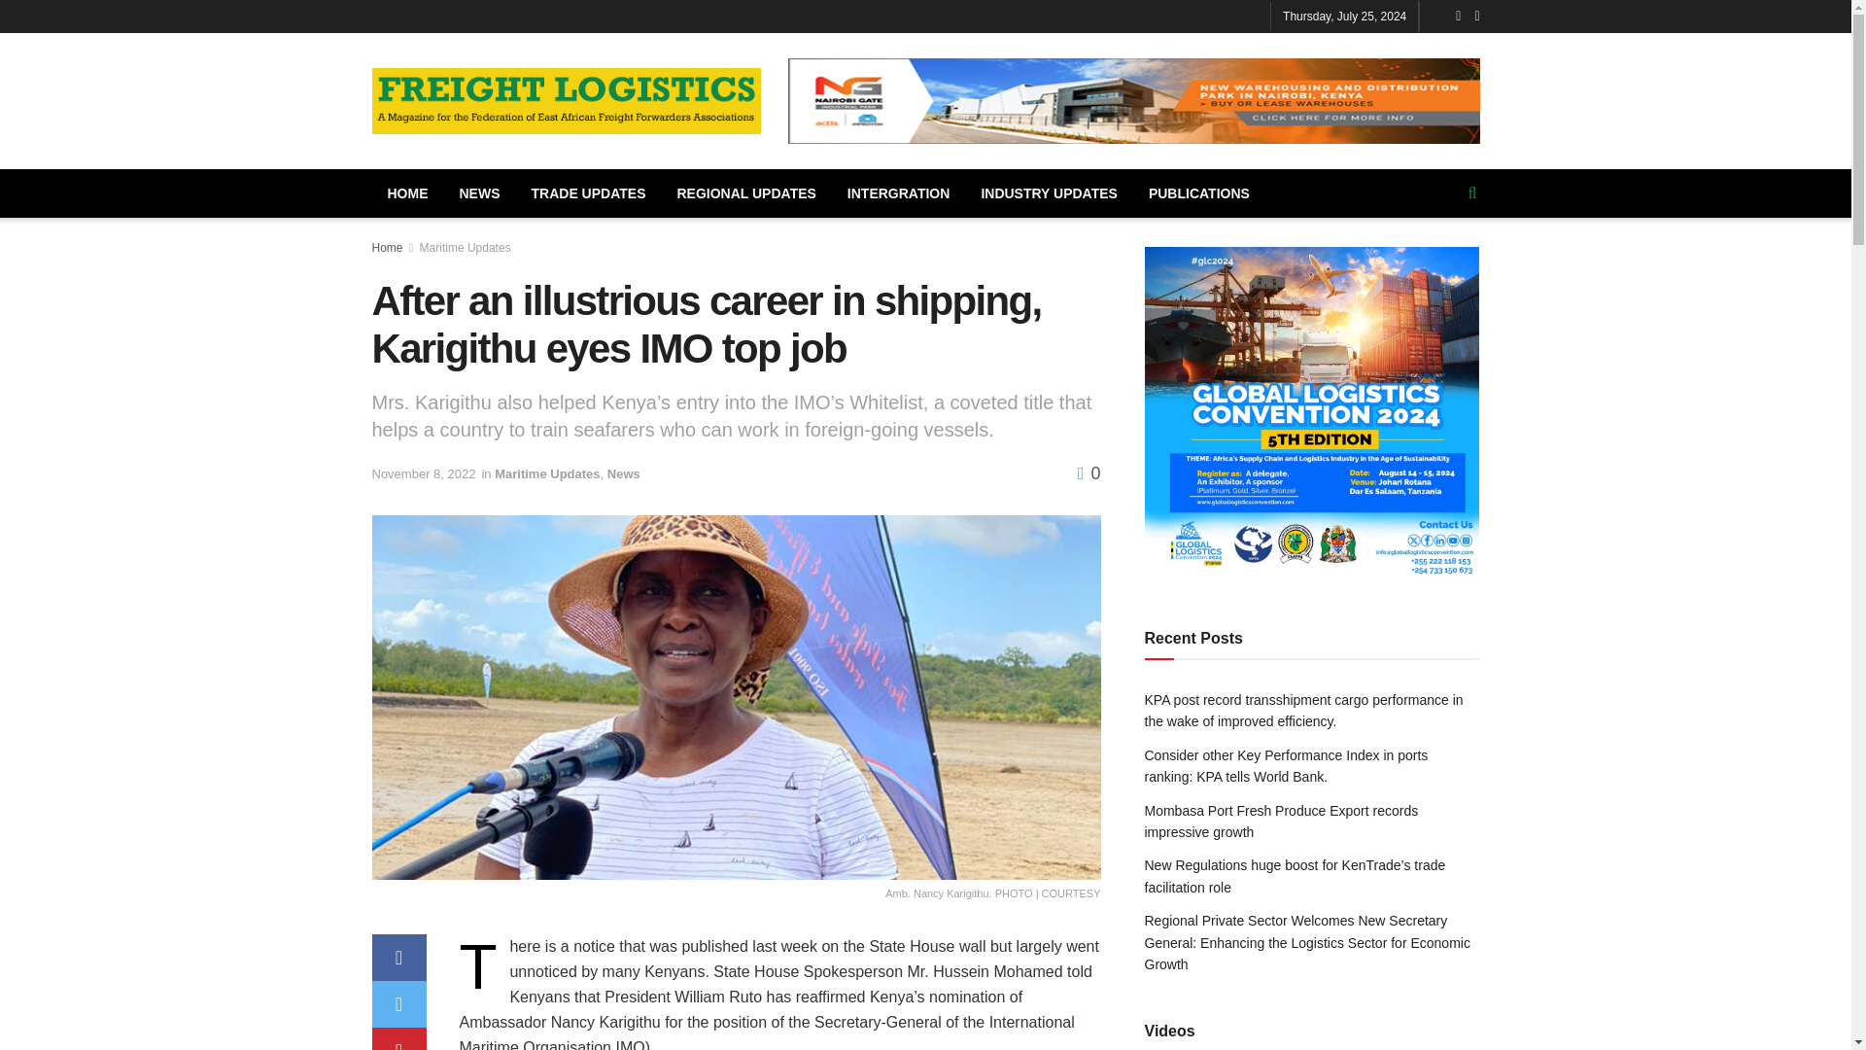 The width and height of the screenshot is (1866, 1050). What do you see at coordinates (546, 472) in the screenshot?
I see `Maritime Updates` at bounding box center [546, 472].